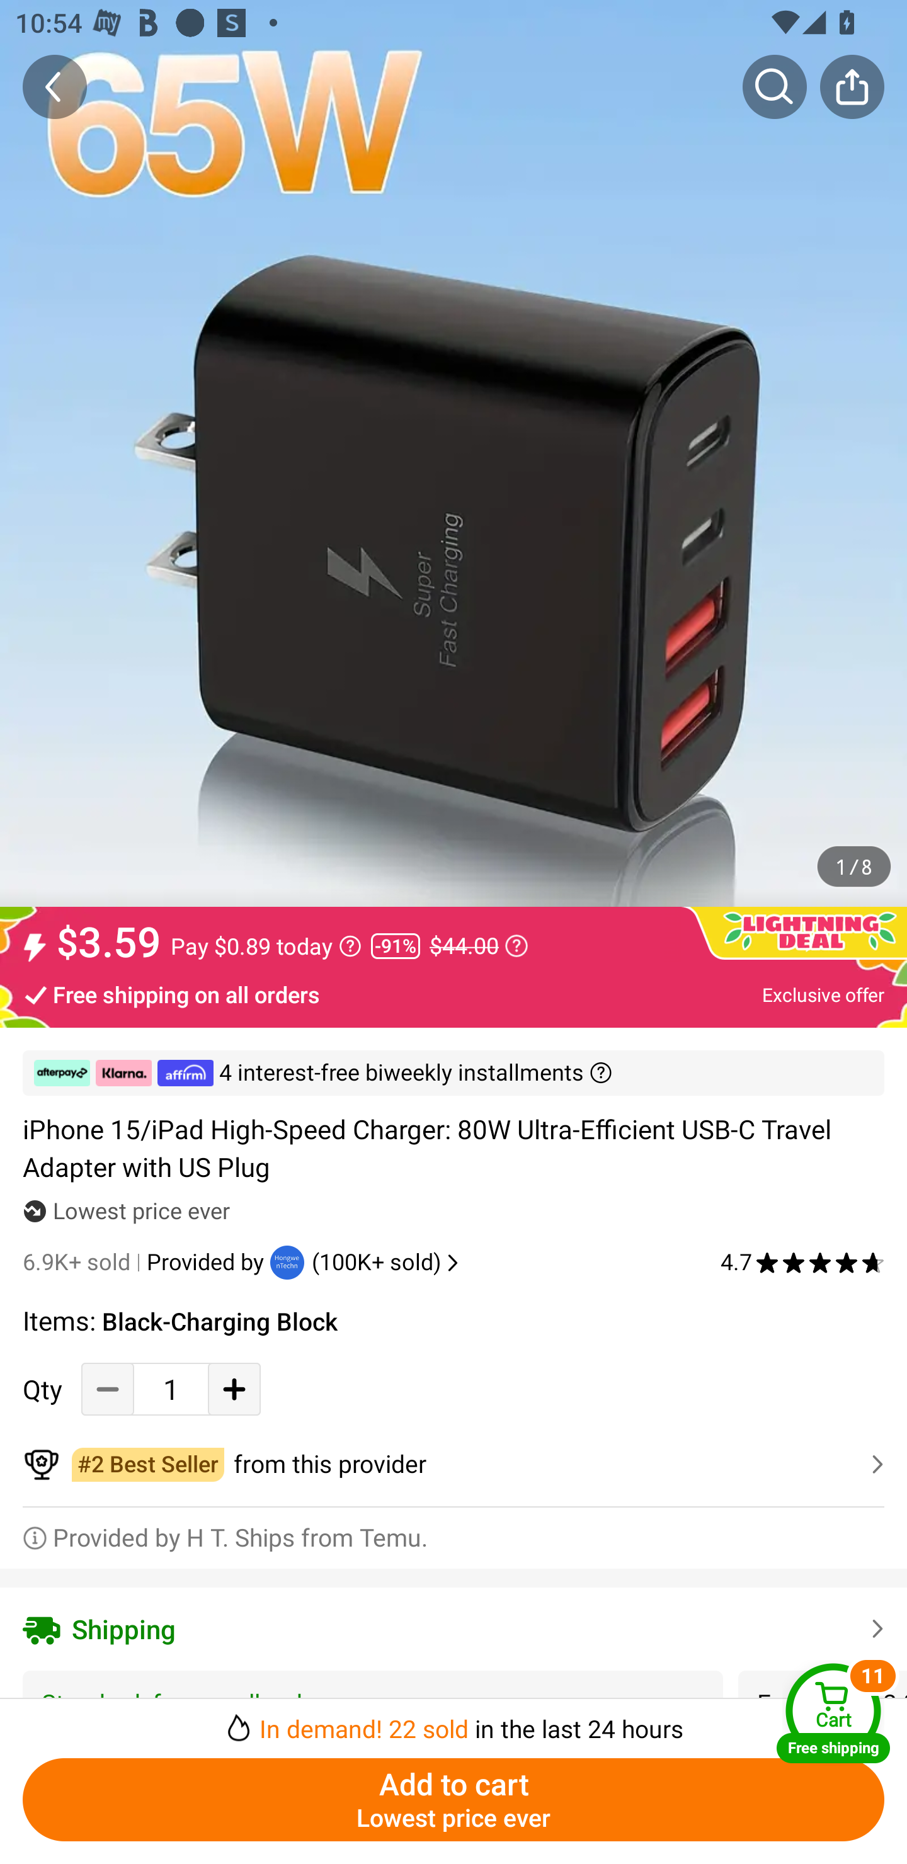 The height and width of the screenshot is (1864, 907). I want to click on 1, so click(171, 1388).